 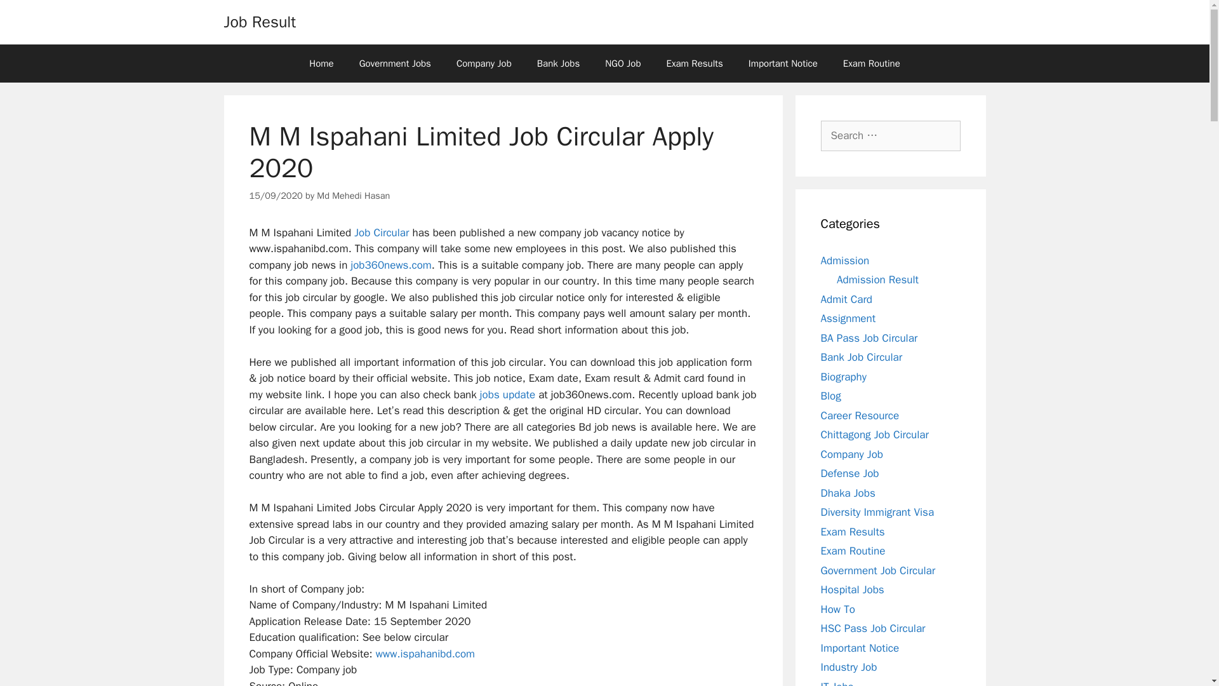 I want to click on Important Notice, so click(x=783, y=64).